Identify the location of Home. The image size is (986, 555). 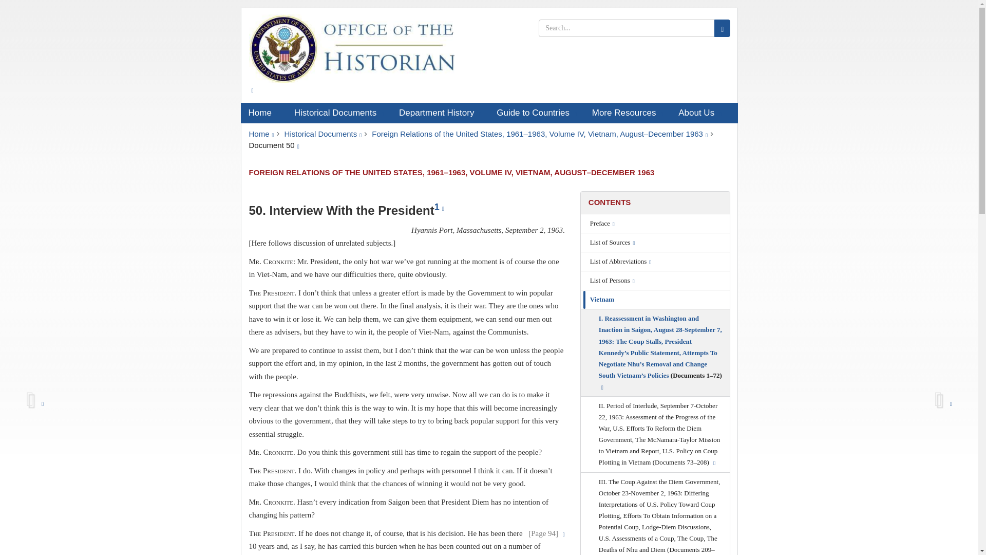
(261, 134).